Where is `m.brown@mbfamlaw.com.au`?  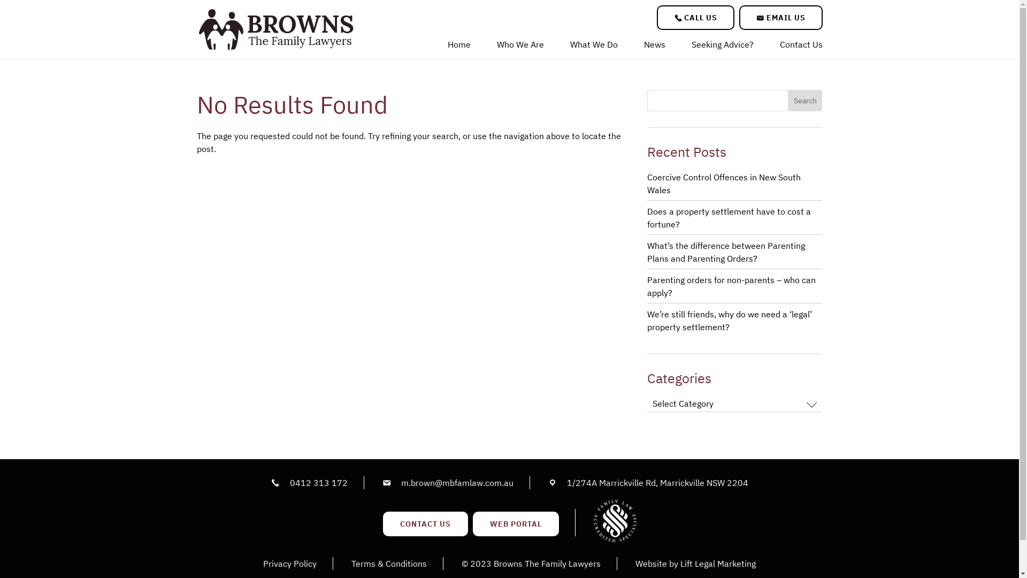
m.brown@mbfamlaw.com.au is located at coordinates (457, 483).